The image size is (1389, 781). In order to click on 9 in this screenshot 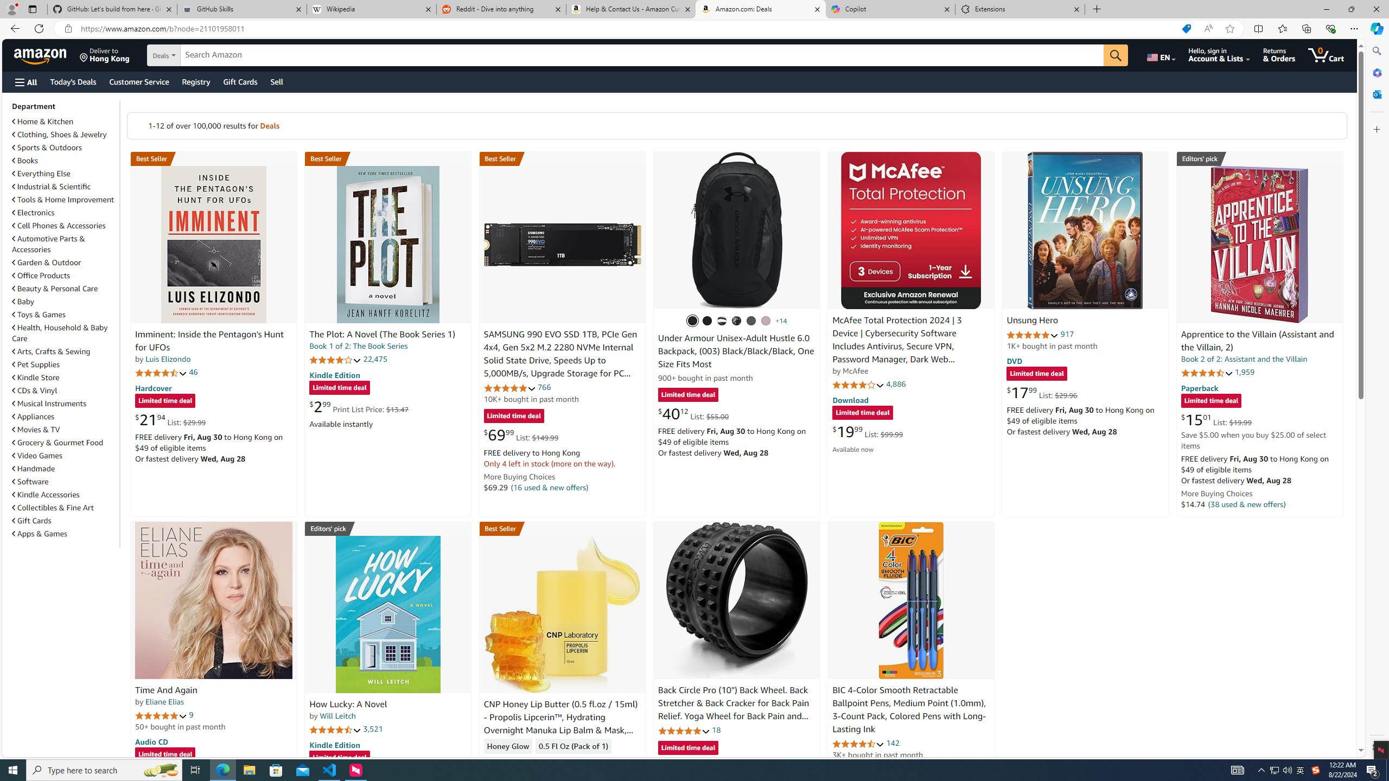, I will do `click(191, 715)`.